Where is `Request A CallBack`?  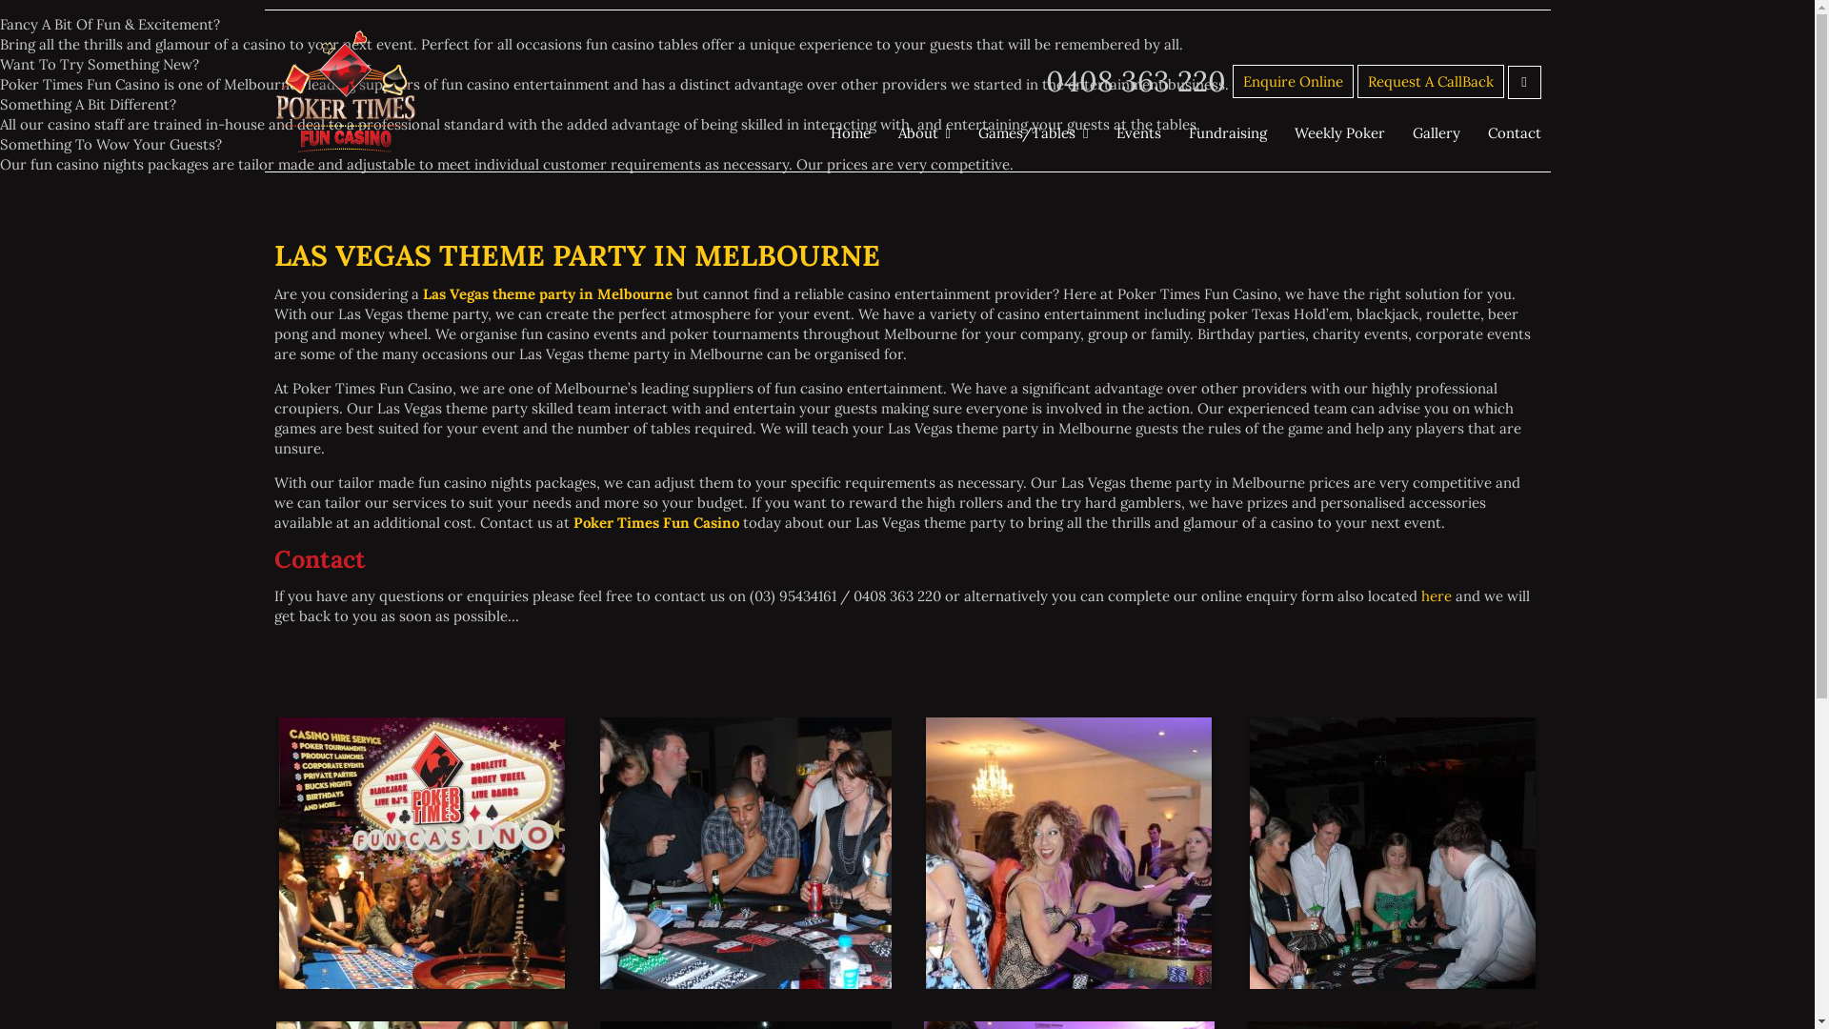 Request A CallBack is located at coordinates (1430, 82).